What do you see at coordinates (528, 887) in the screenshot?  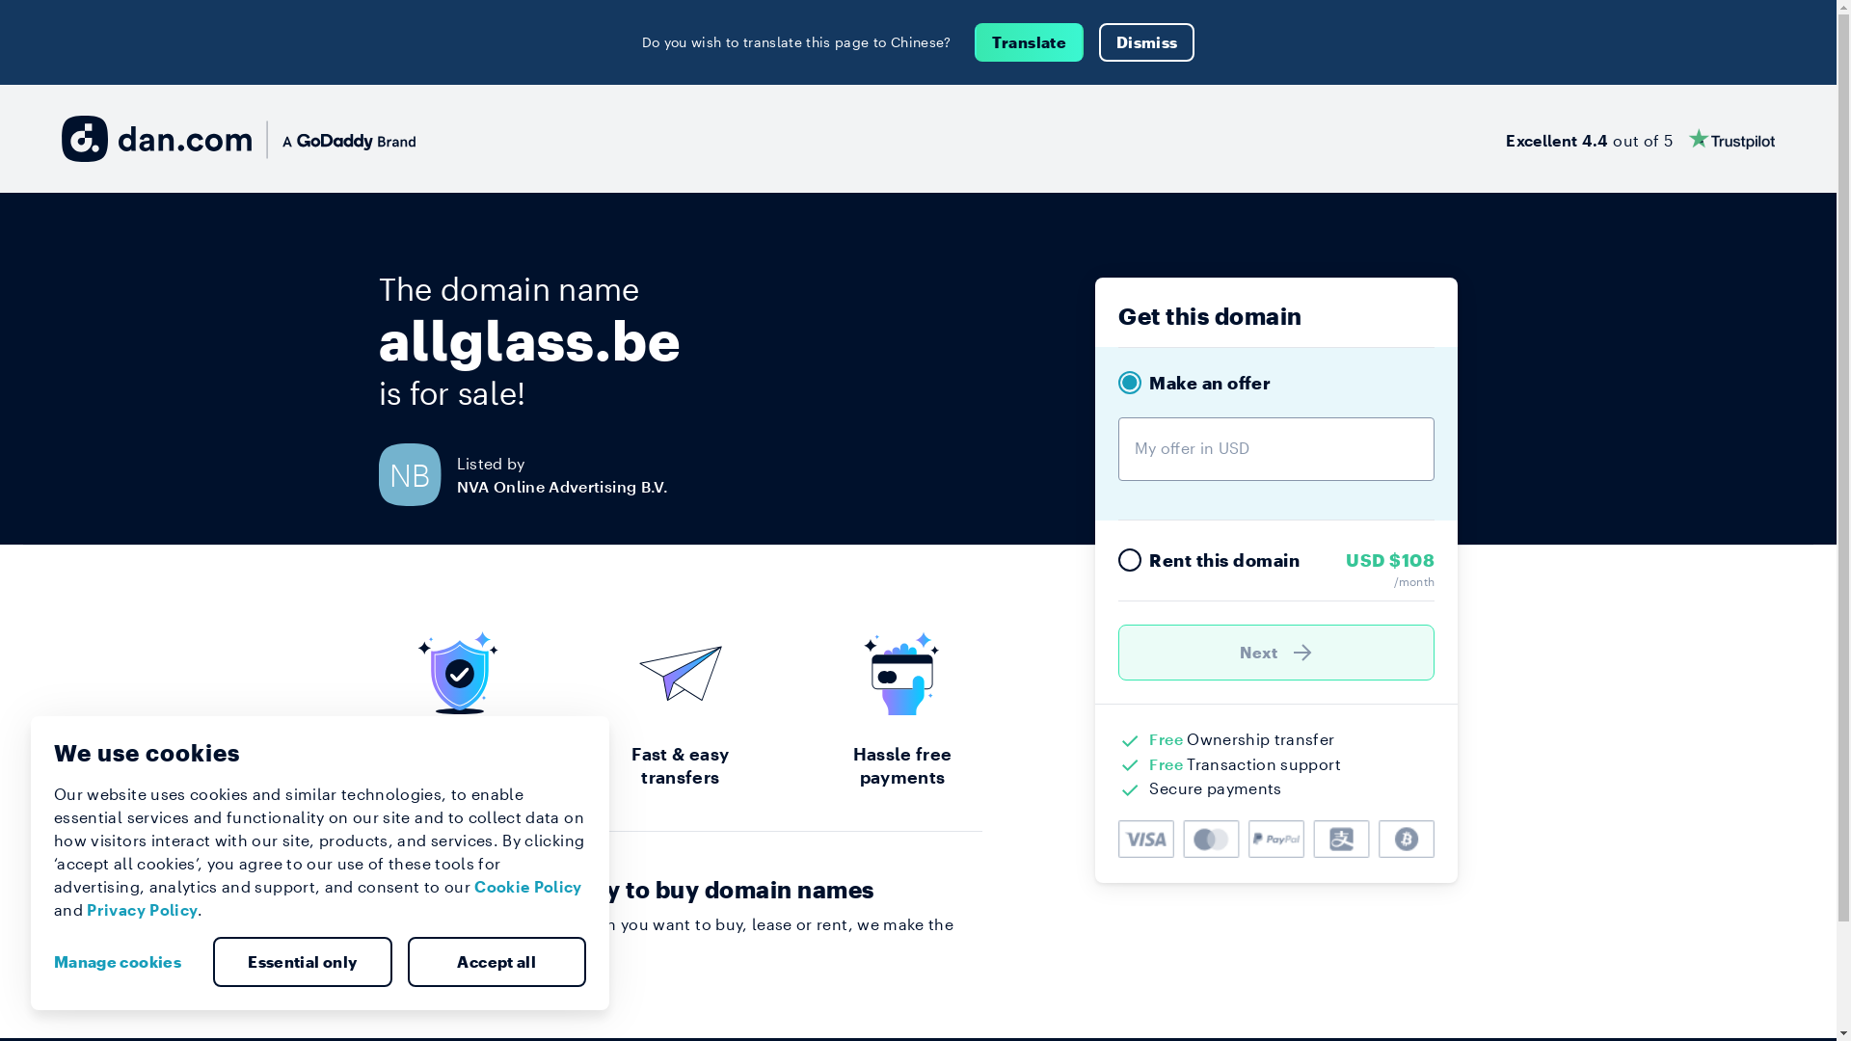 I see `Cookie Policy` at bounding box center [528, 887].